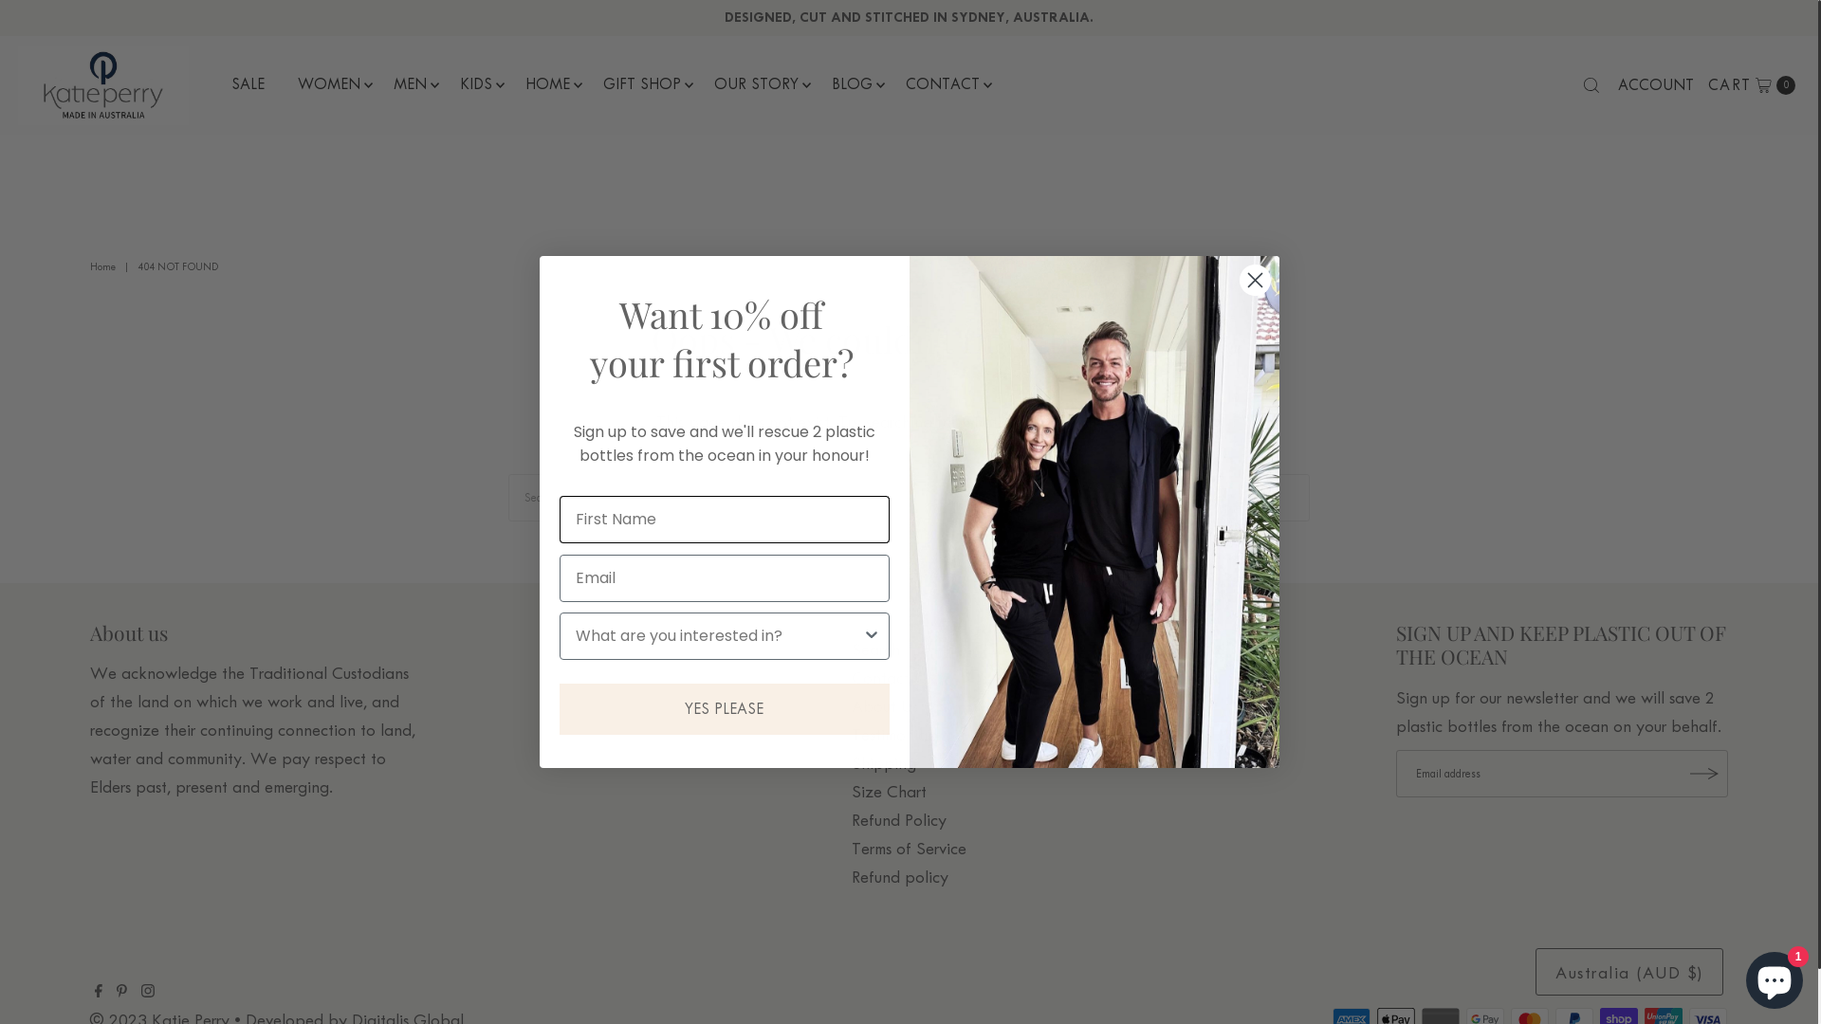 This screenshot has height=1024, width=1821. Describe the element at coordinates (1656, 85) in the screenshot. I see `ACCOUNT` at that location.